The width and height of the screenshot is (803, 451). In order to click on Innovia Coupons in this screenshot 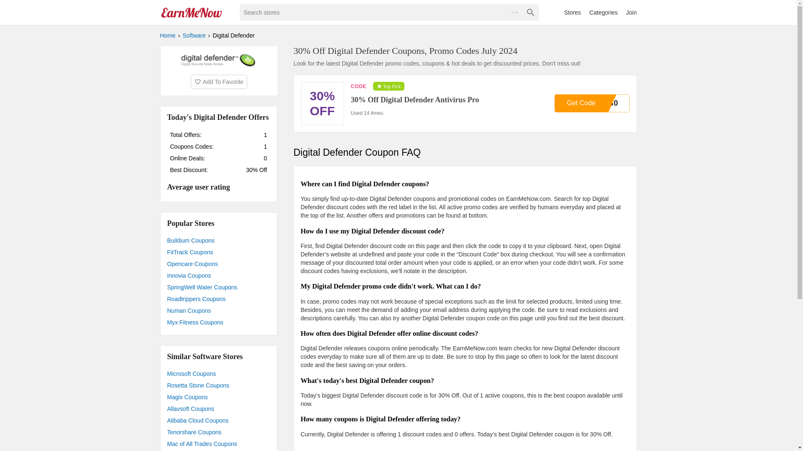, I will do `click(592, 103)`.